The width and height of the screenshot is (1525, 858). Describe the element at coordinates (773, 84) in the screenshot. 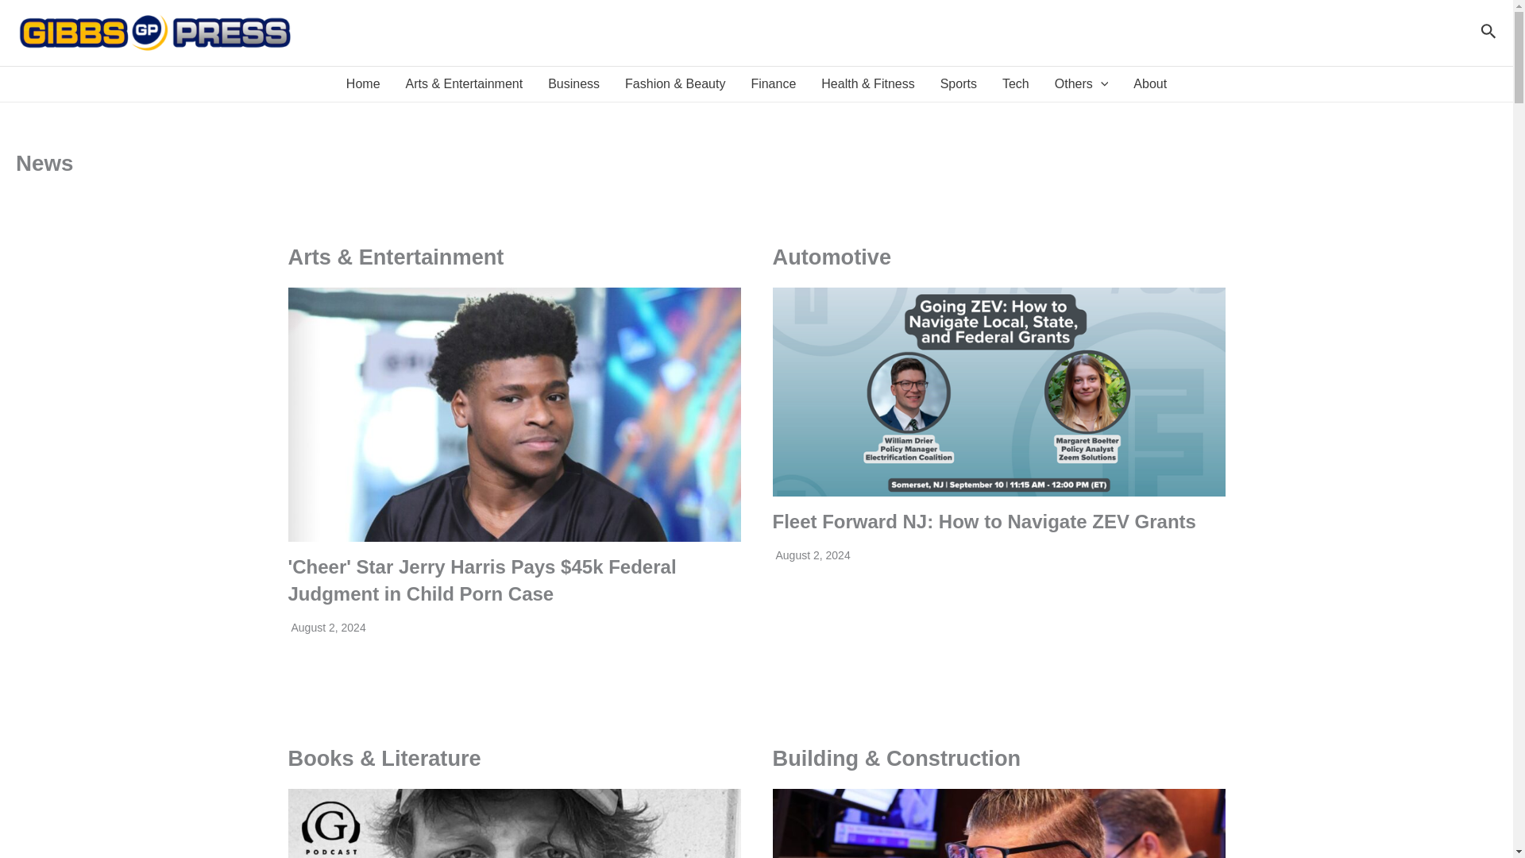

I see `Finance` at that location.